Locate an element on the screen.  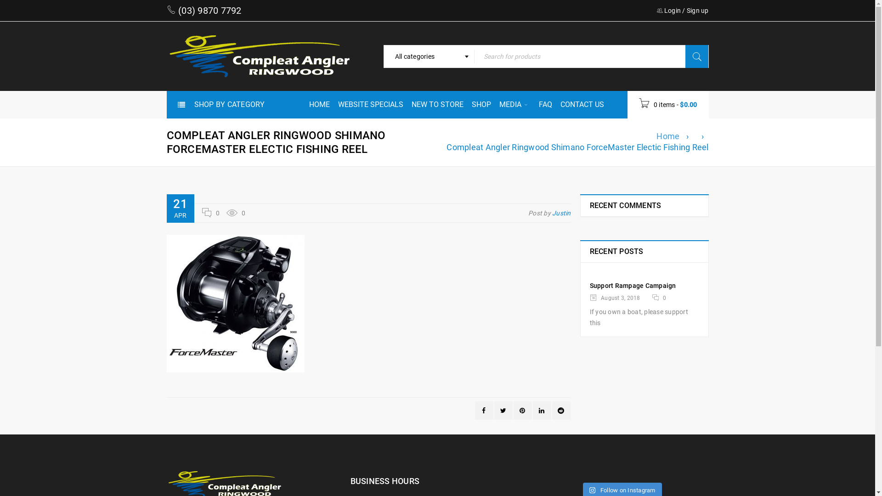
NEW TO STORE is located at coordinates (437, 105).